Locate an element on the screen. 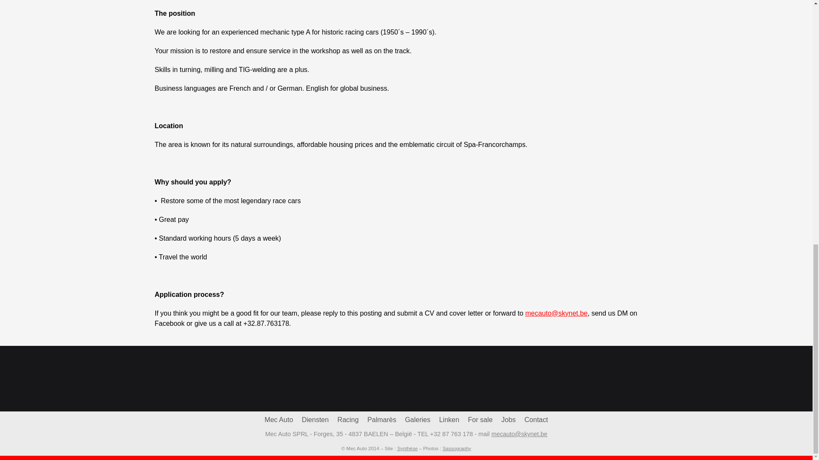 Image resolution: width=819 pixels, height=460 pixels. Mec Auto is located at coordinates (279, 420).